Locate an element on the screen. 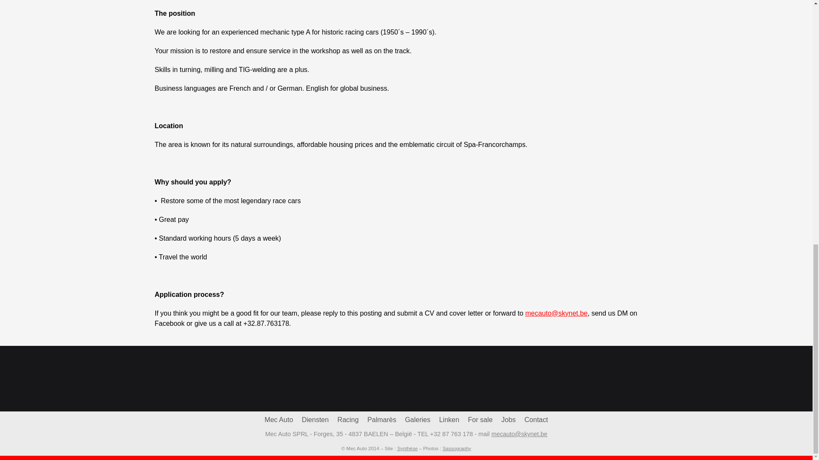 Image resolution: width=819 pixels, height=460 pixels. Mec Auto is located at coordinates (279, 420).